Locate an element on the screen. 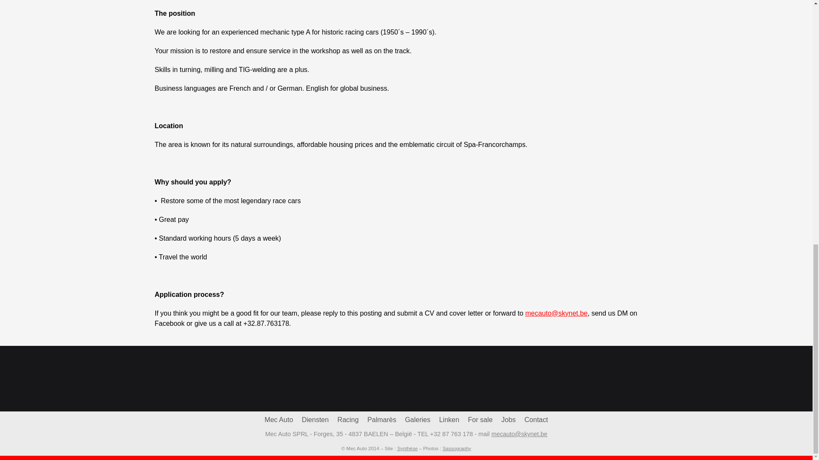 Image resolution: width=819 pixels, height=460 pixels. Mec Auto is located at coordinates (279, 420).